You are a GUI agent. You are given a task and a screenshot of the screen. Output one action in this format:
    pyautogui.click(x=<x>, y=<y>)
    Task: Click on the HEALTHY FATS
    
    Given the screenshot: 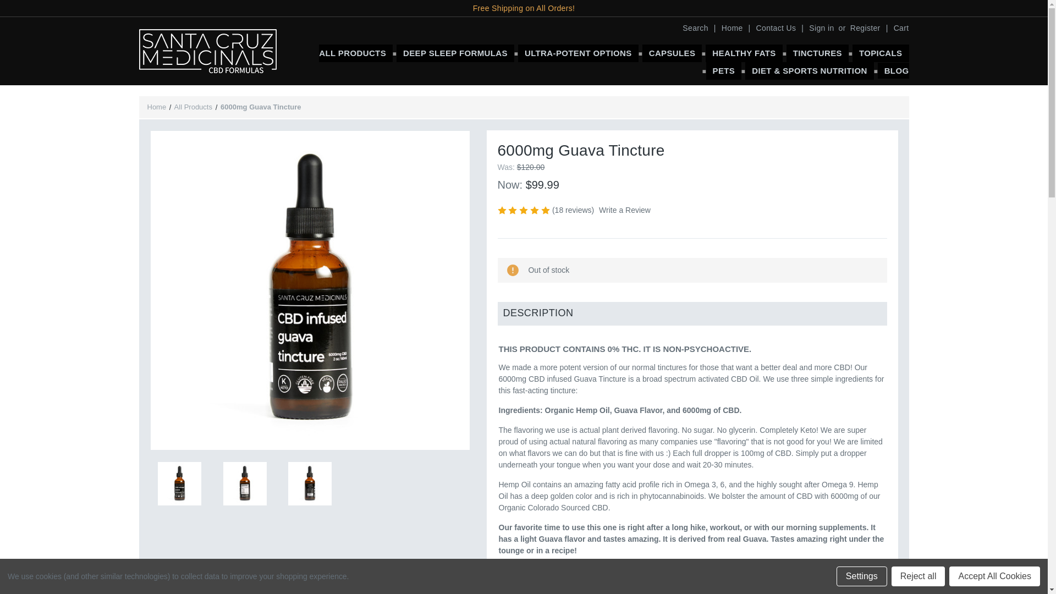 What is the action you would take?
    pyautogui.click(x=744, y=53)
    